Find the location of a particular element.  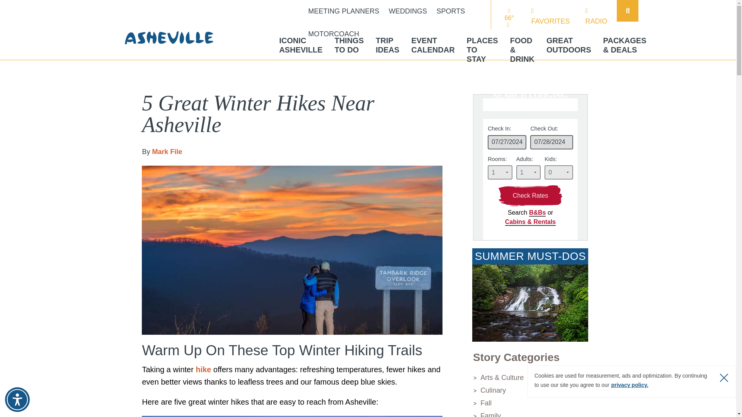

SPORTS is located at coordinates (17, 400).